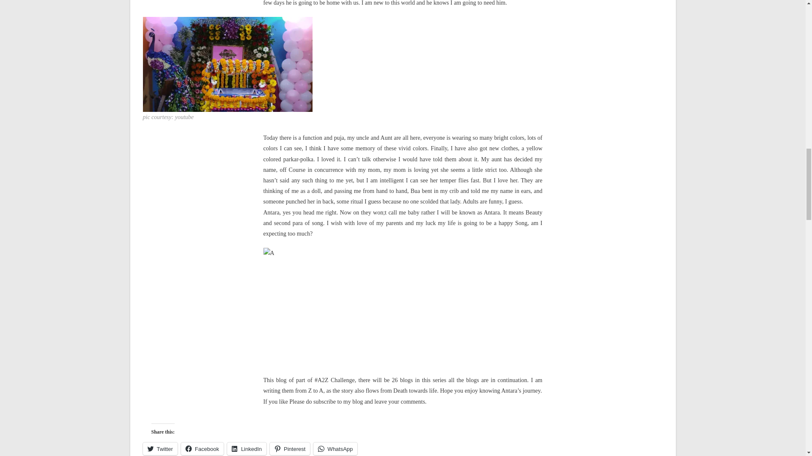  What do you see at coordinates (160, 448) in the screenshot?
I see `Click to share on Twitter` at bounding box center [160, 448].